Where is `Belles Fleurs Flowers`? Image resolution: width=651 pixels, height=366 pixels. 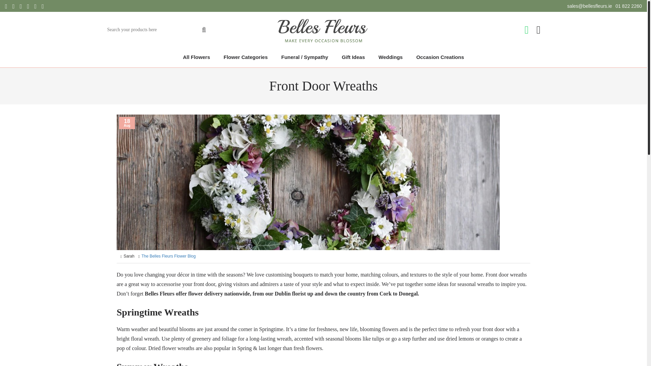 Belles Fleurs Flowers is located at coordinates (323, 31).